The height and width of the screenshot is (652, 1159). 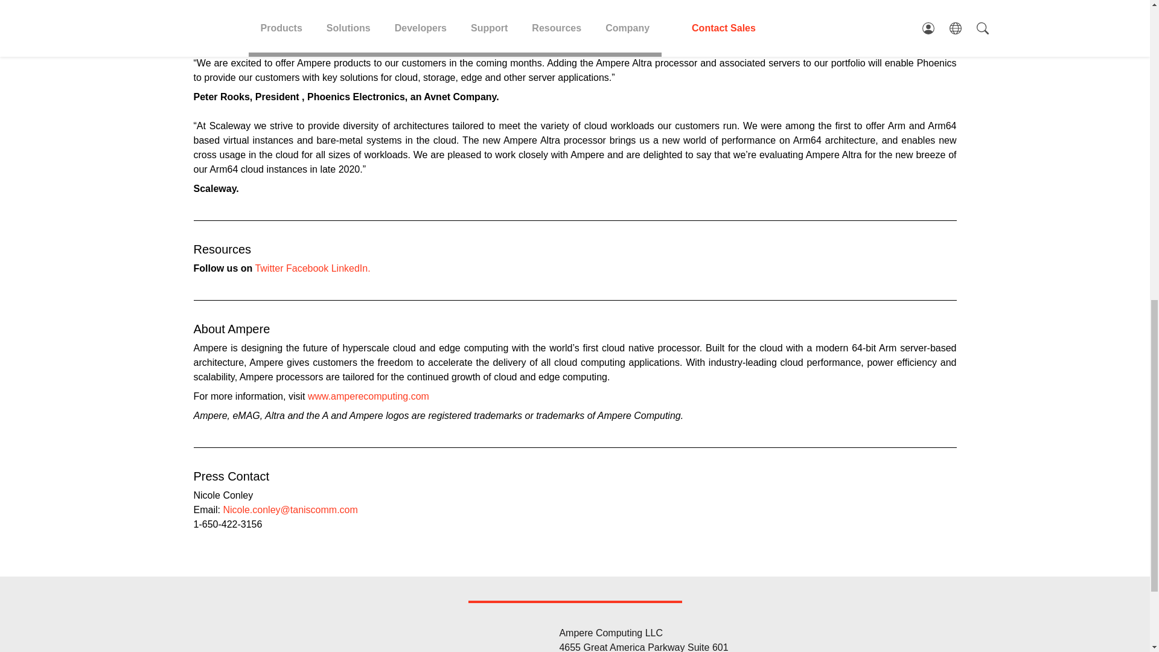 What do you see at coordinates (368, 396) in the screenshot?
I see `www.amperecomputing.com` at bounding box center [368, 396].